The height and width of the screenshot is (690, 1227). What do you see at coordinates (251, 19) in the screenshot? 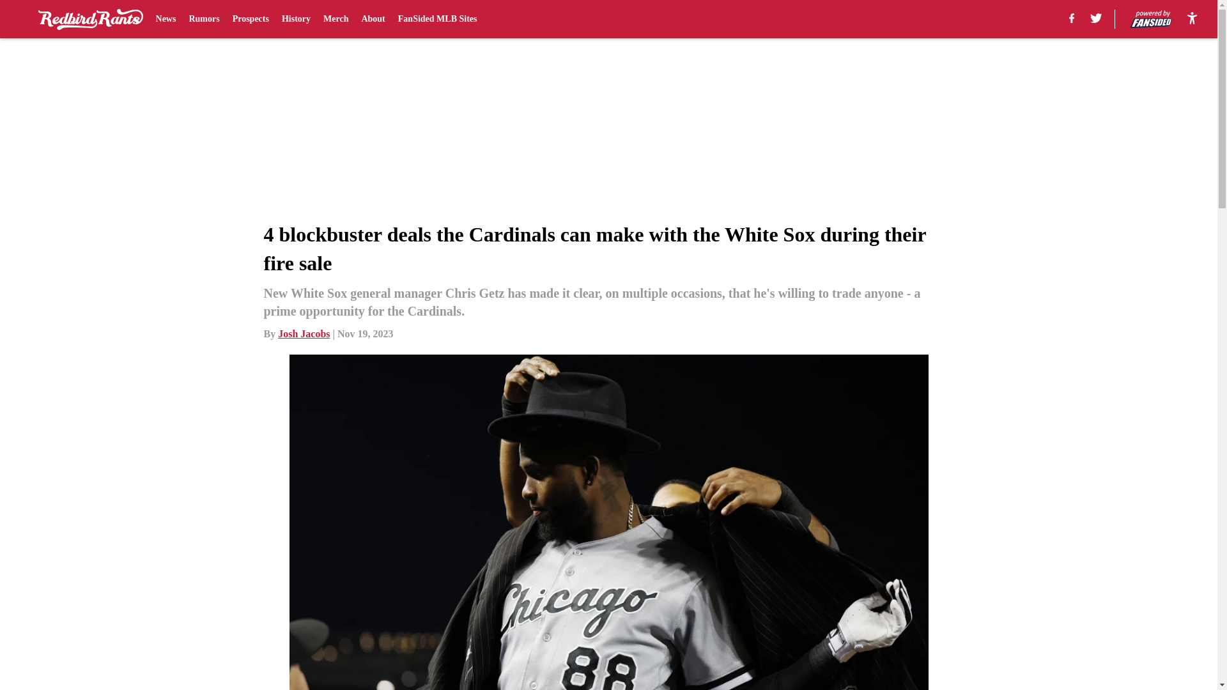
I see `Prospects` at bounding box center [251, 19].